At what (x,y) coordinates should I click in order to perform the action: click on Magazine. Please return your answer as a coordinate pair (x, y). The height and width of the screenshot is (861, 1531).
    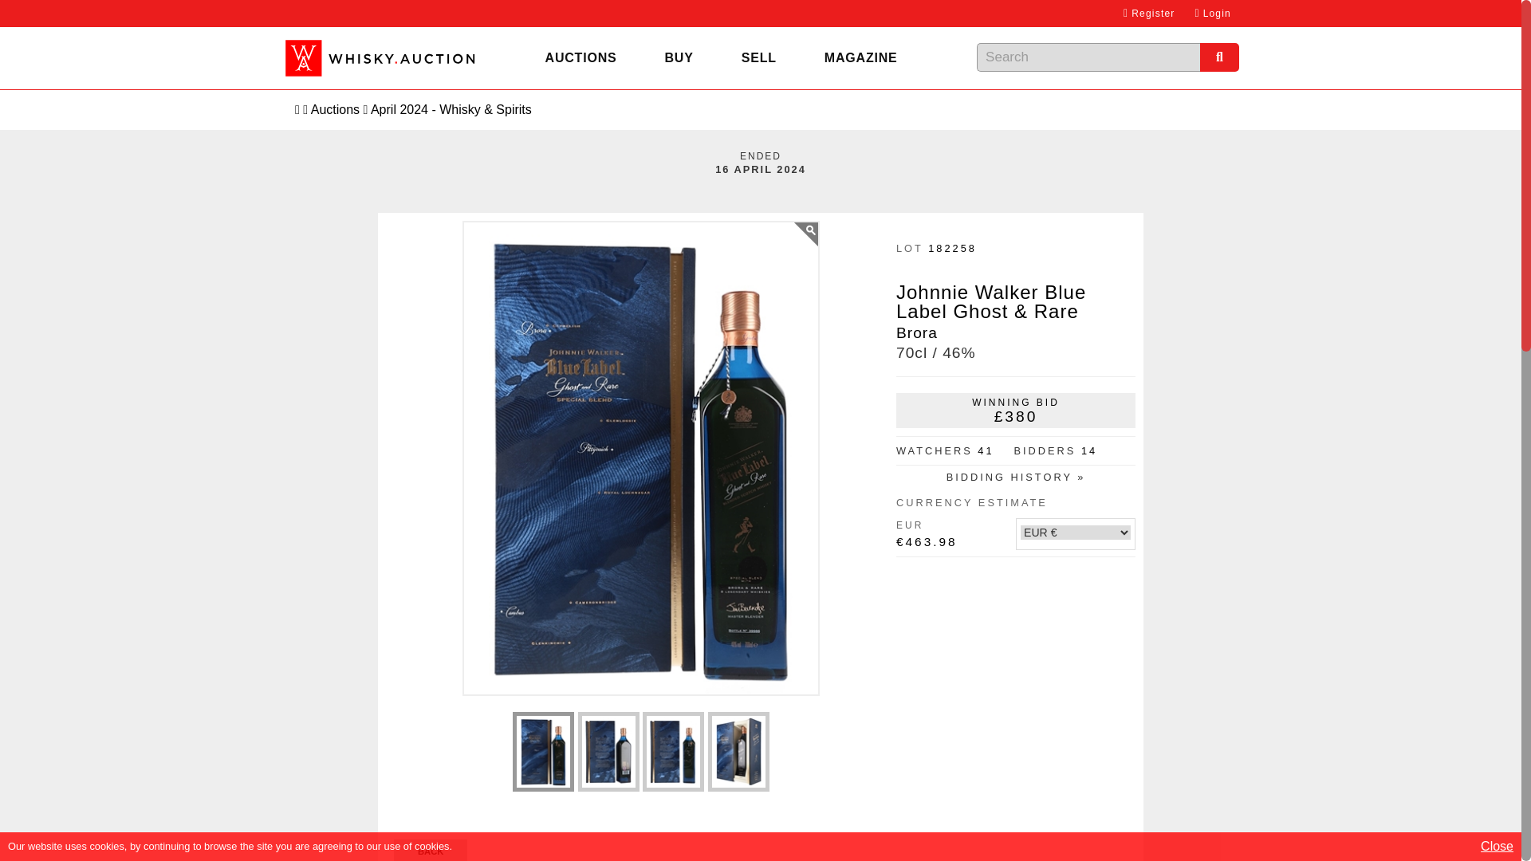
    Looking at the image, I should click on (861, 57).